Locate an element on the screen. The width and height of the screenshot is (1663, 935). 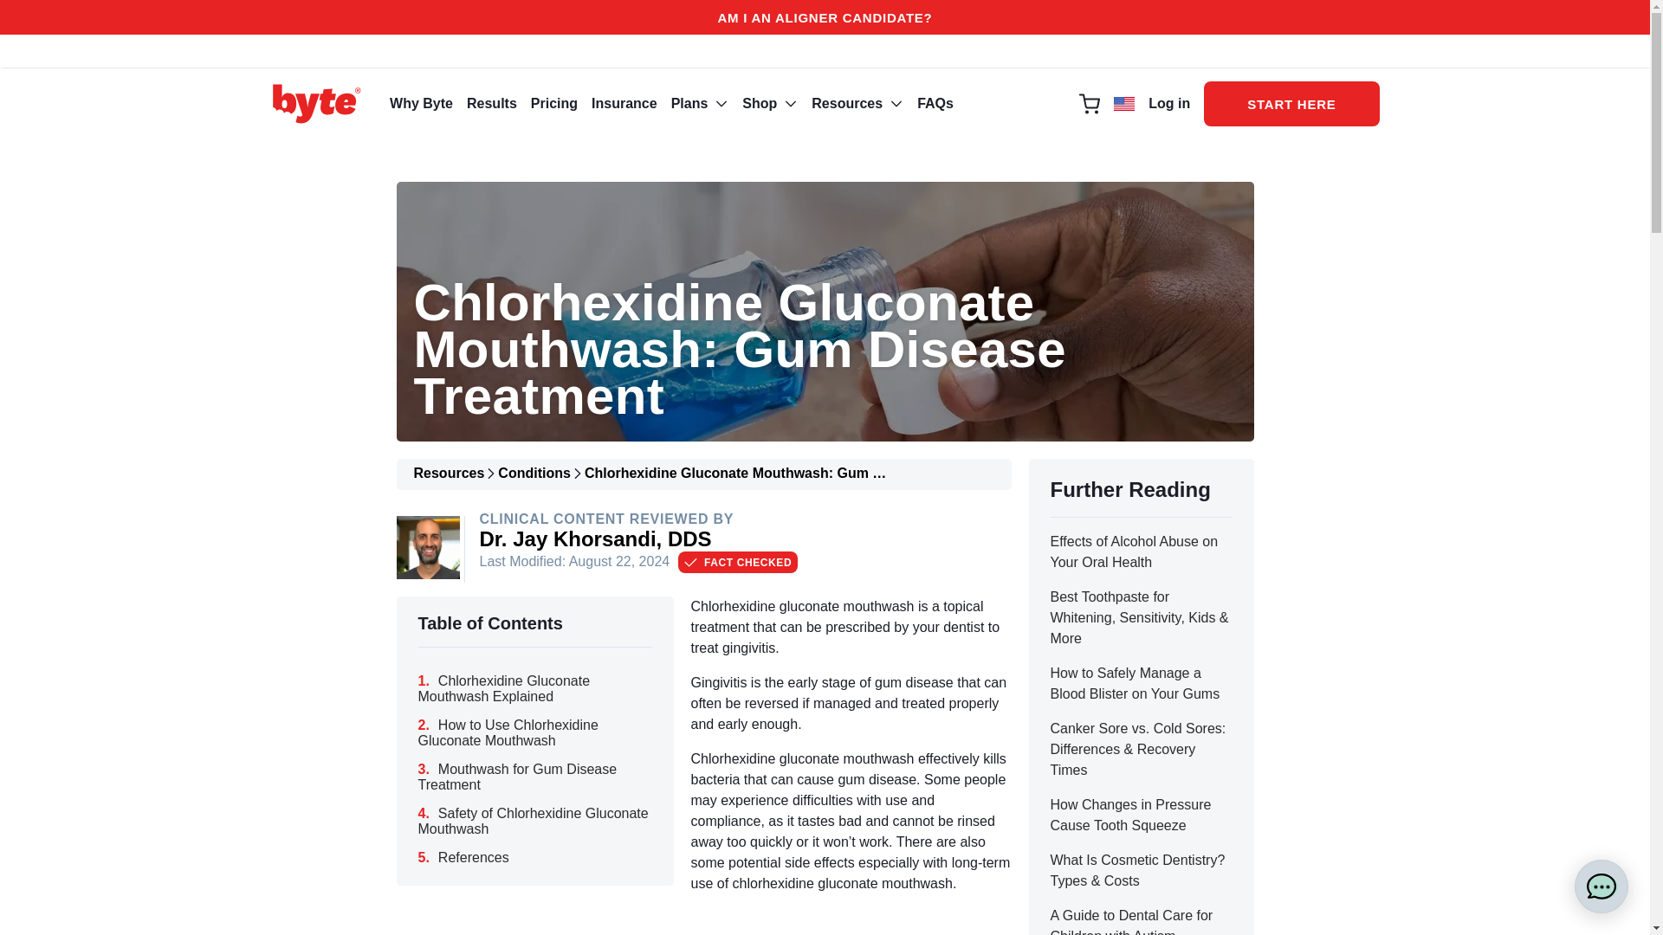
Log in is located at coordinates (738, 563).